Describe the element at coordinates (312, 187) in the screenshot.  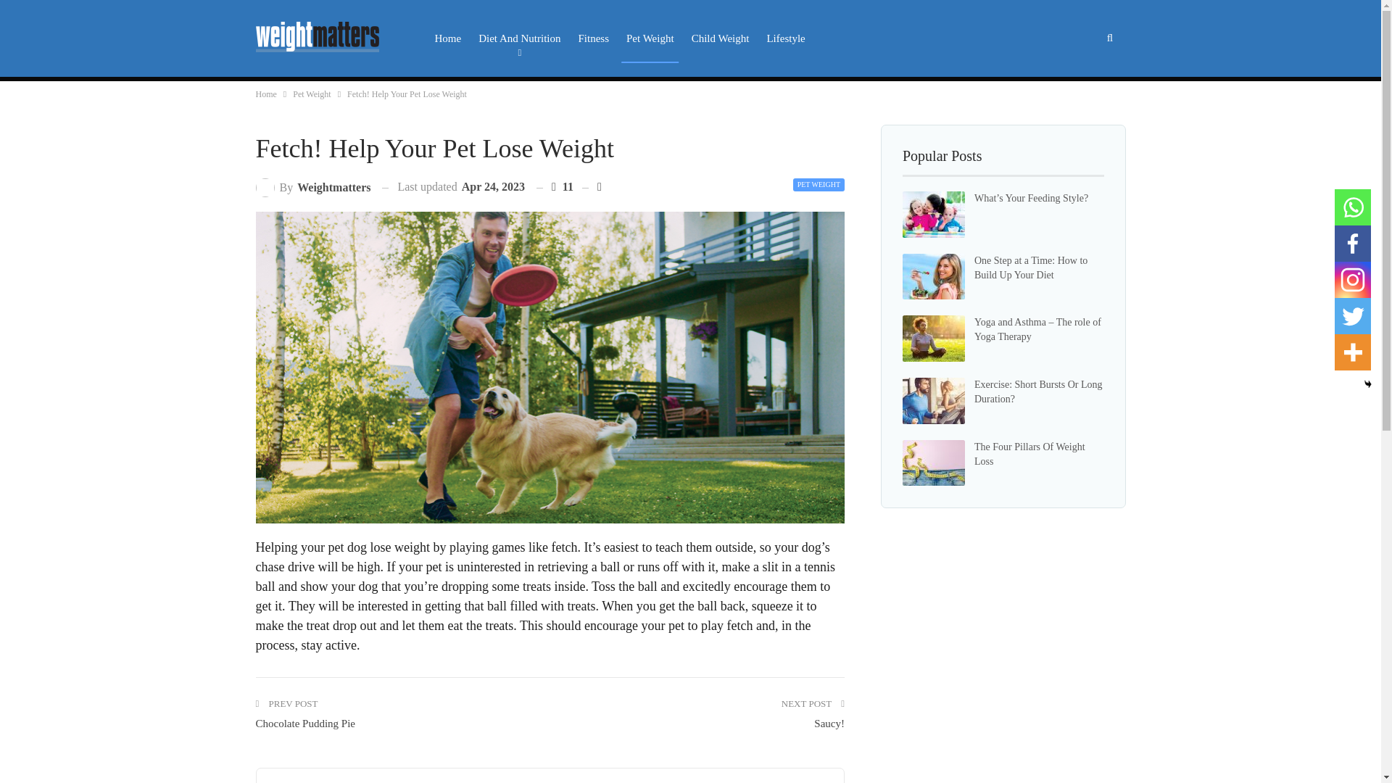
I see `Browse Author Articles` at that location.